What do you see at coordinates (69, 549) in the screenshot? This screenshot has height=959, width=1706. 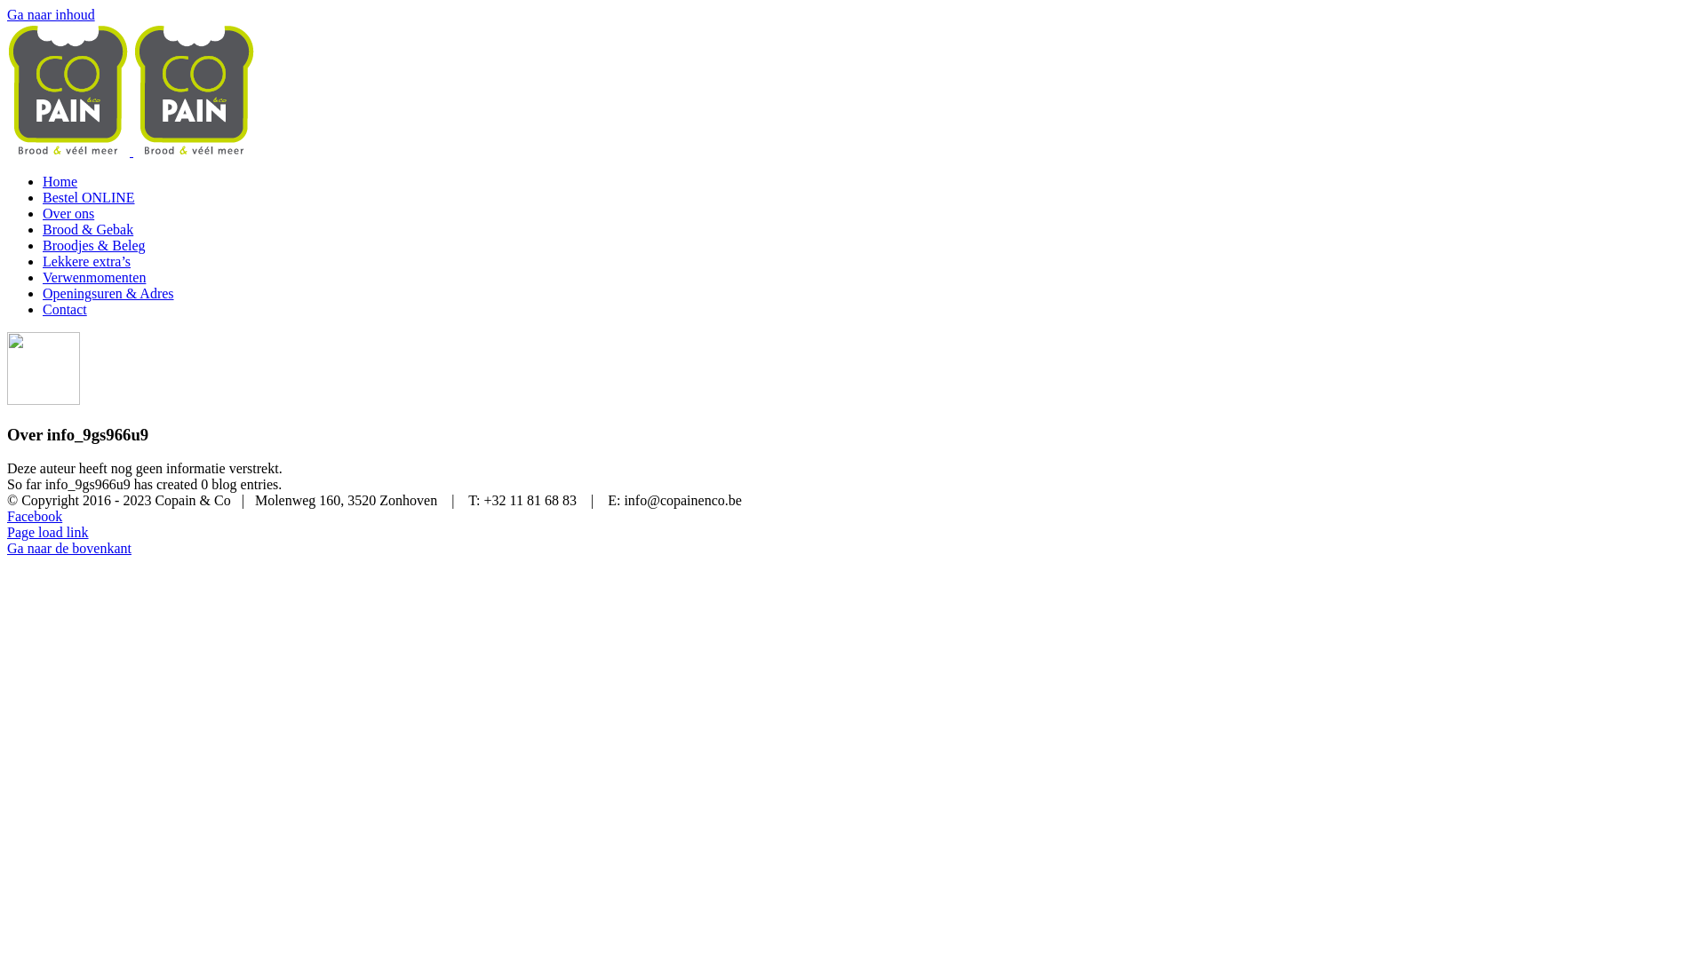 I see `Ga naar de bovenkant` at bounding box center [69, 549].